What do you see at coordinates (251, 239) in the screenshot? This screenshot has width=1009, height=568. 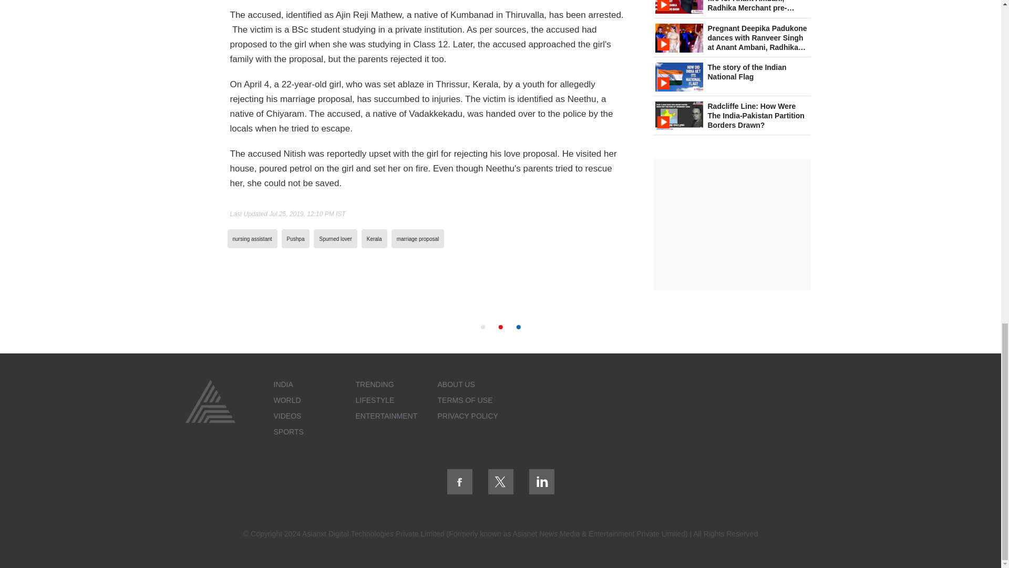 I see `nursing assistant` at bounding box center [251, 239].